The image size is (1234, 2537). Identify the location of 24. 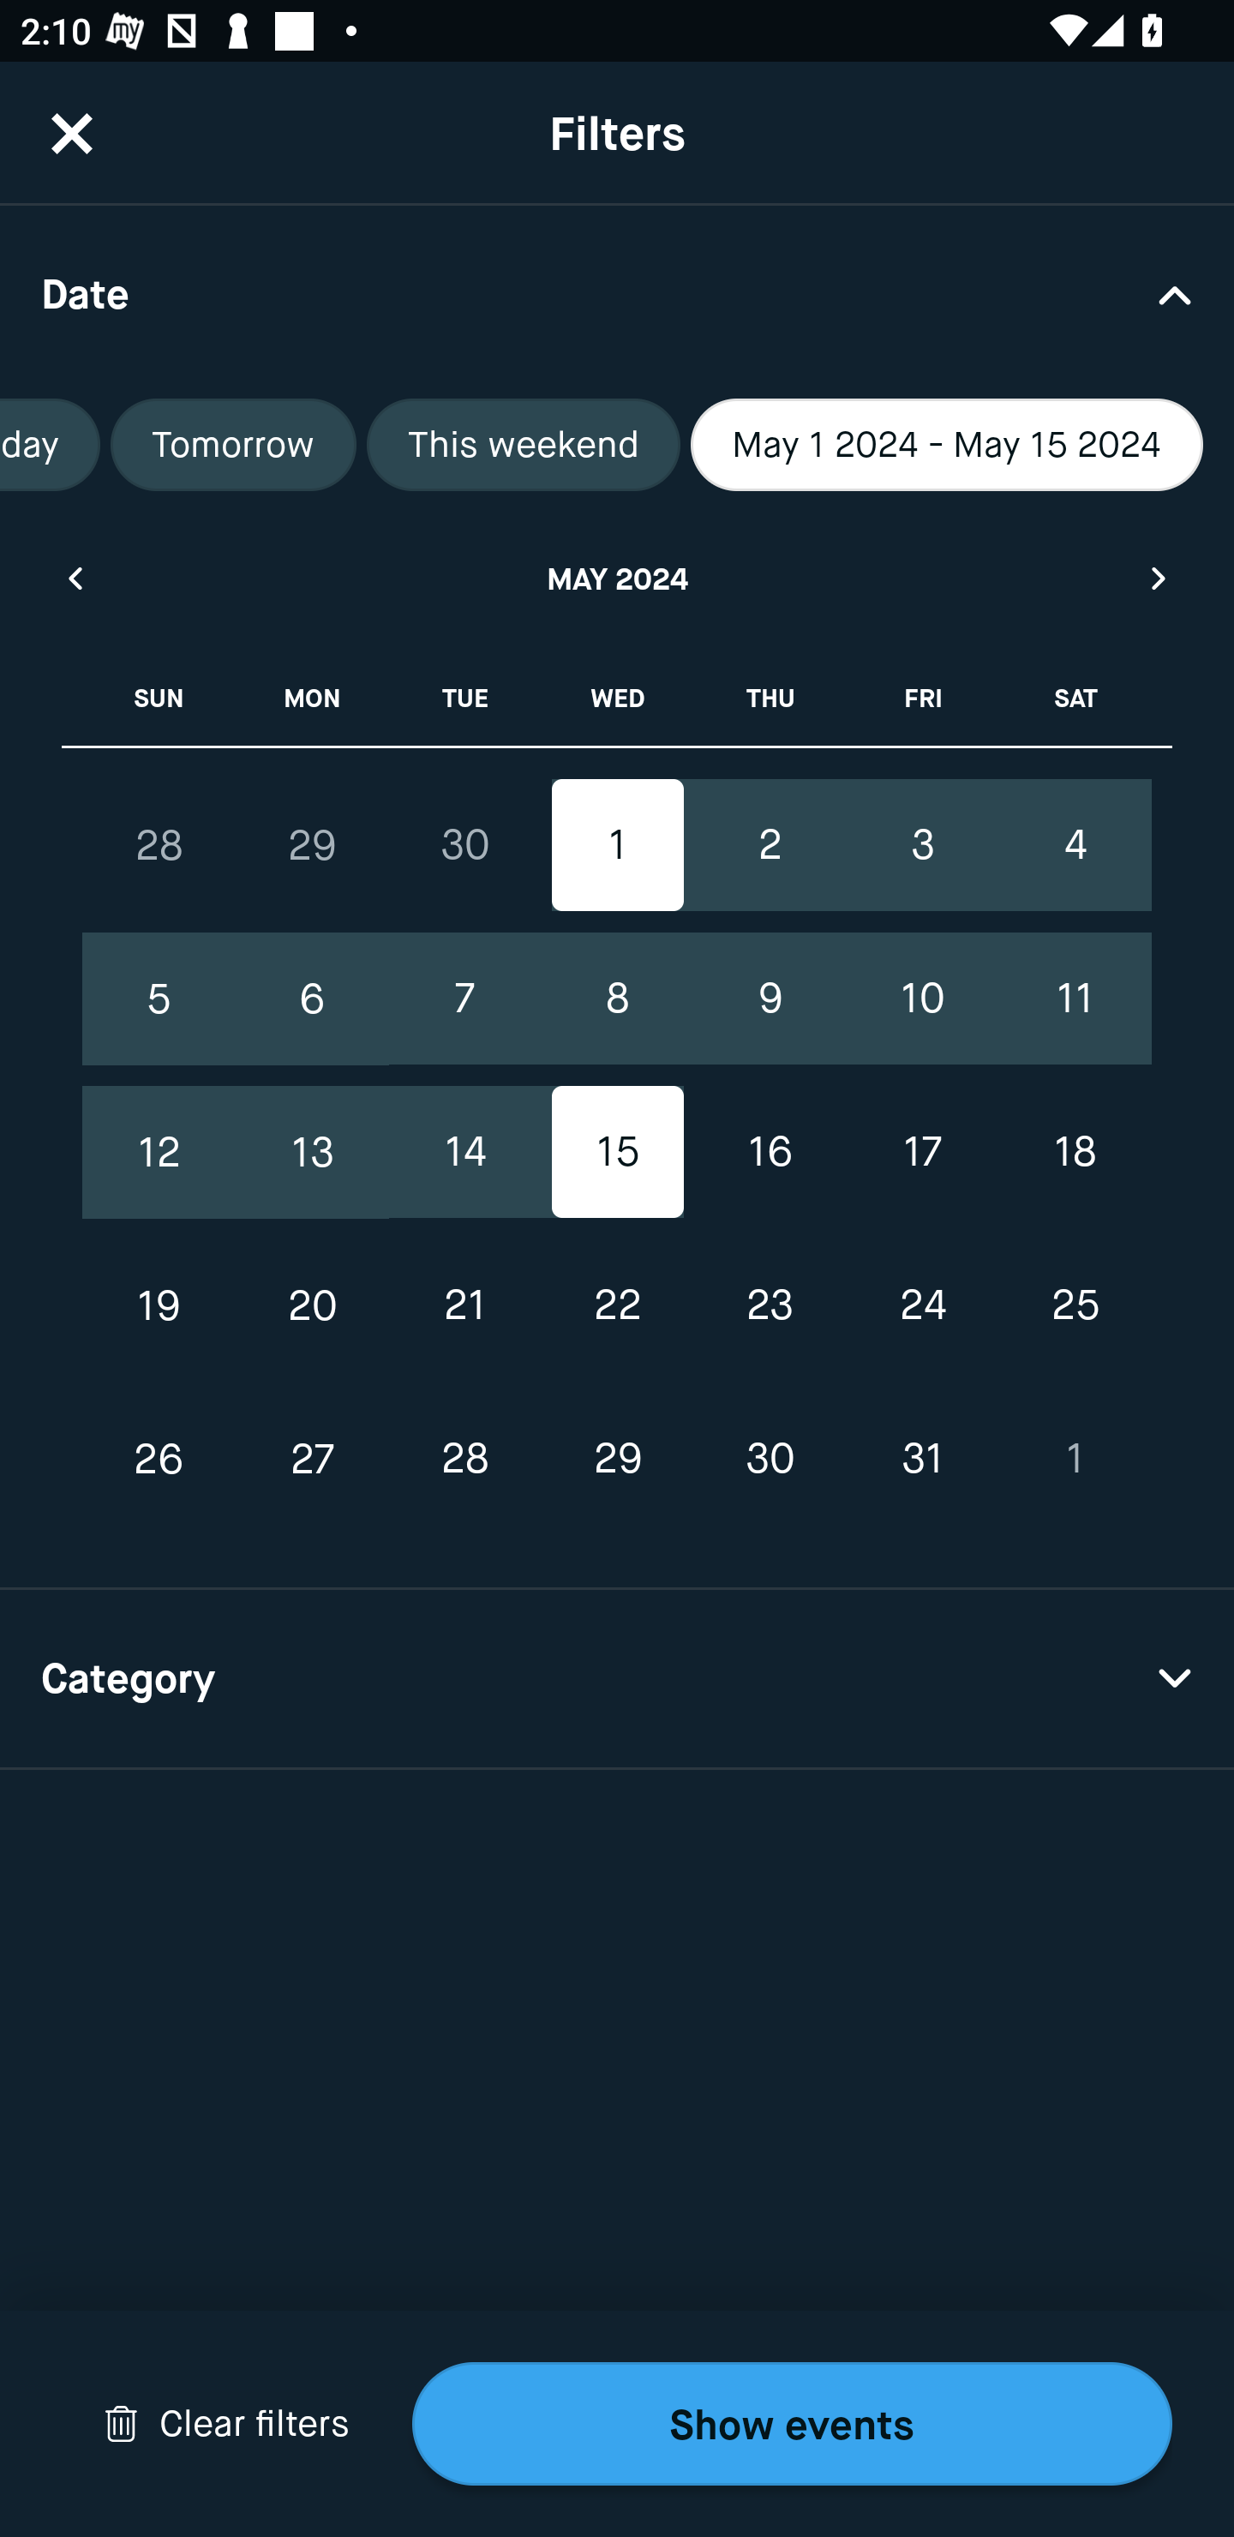
(922, 1304).